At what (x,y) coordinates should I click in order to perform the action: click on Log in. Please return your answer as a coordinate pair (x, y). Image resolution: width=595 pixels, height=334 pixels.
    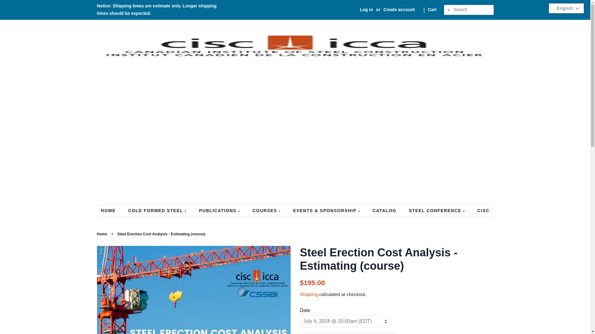
    Looking at the image, I should click on (366, 9).